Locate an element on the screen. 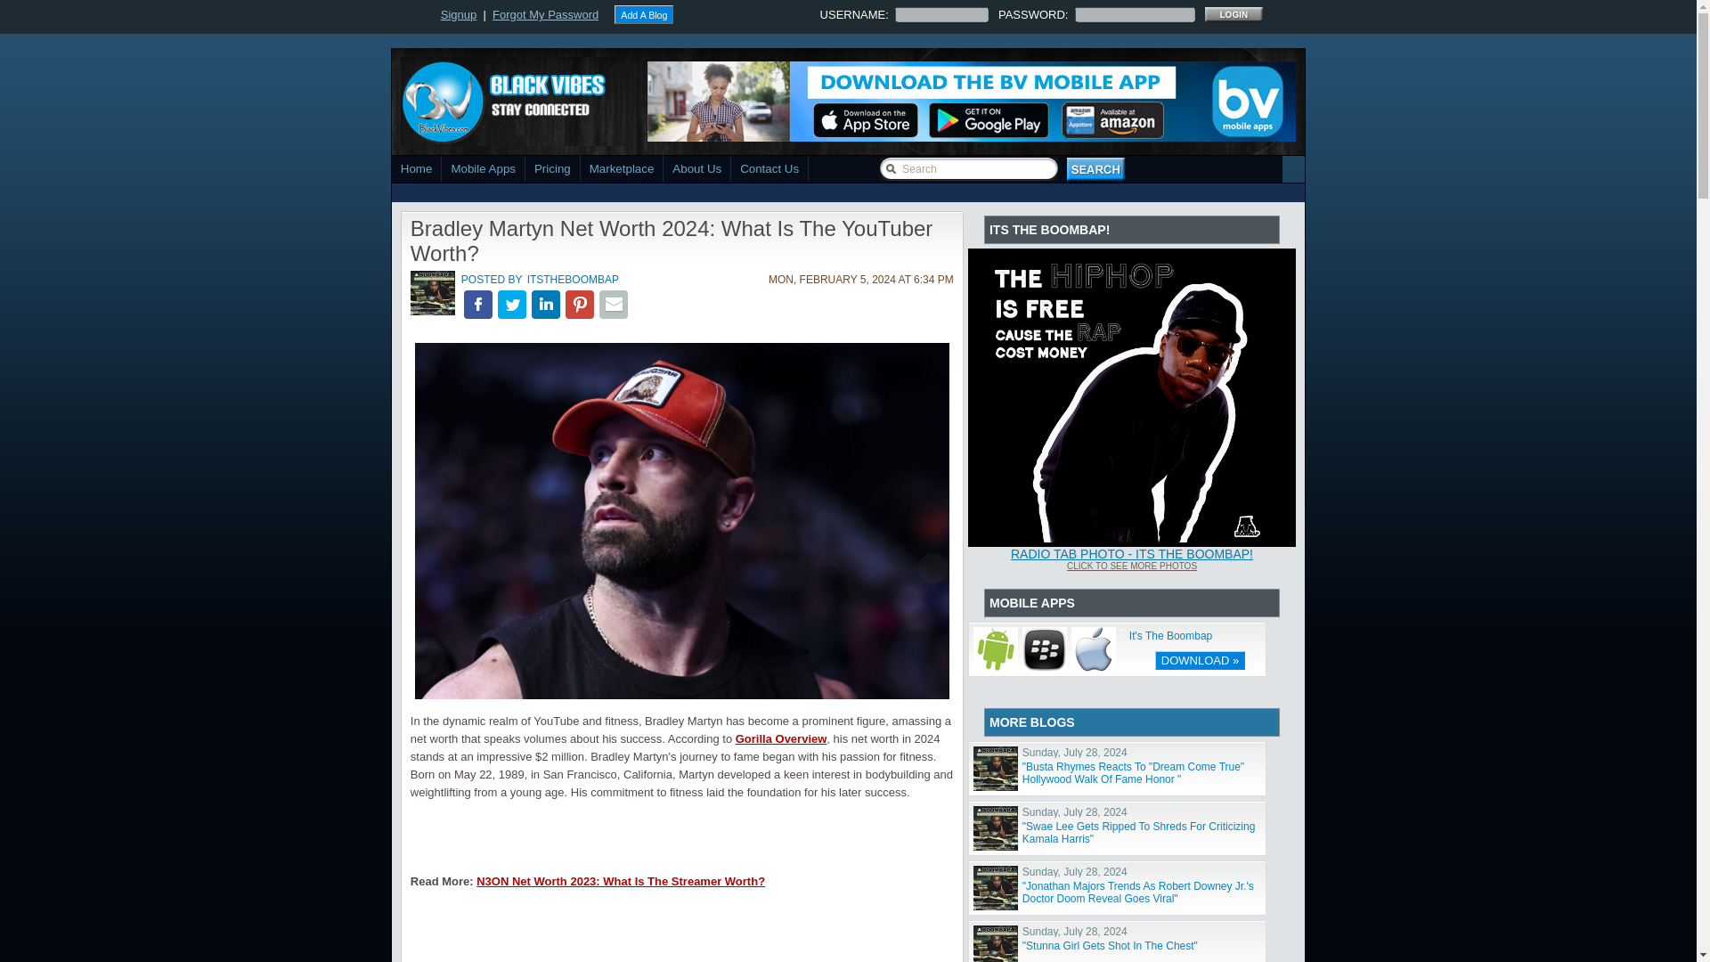 Image resolution: width=1710 pixels, height=962 pixels. Signup is located at coordinates (459, 14).